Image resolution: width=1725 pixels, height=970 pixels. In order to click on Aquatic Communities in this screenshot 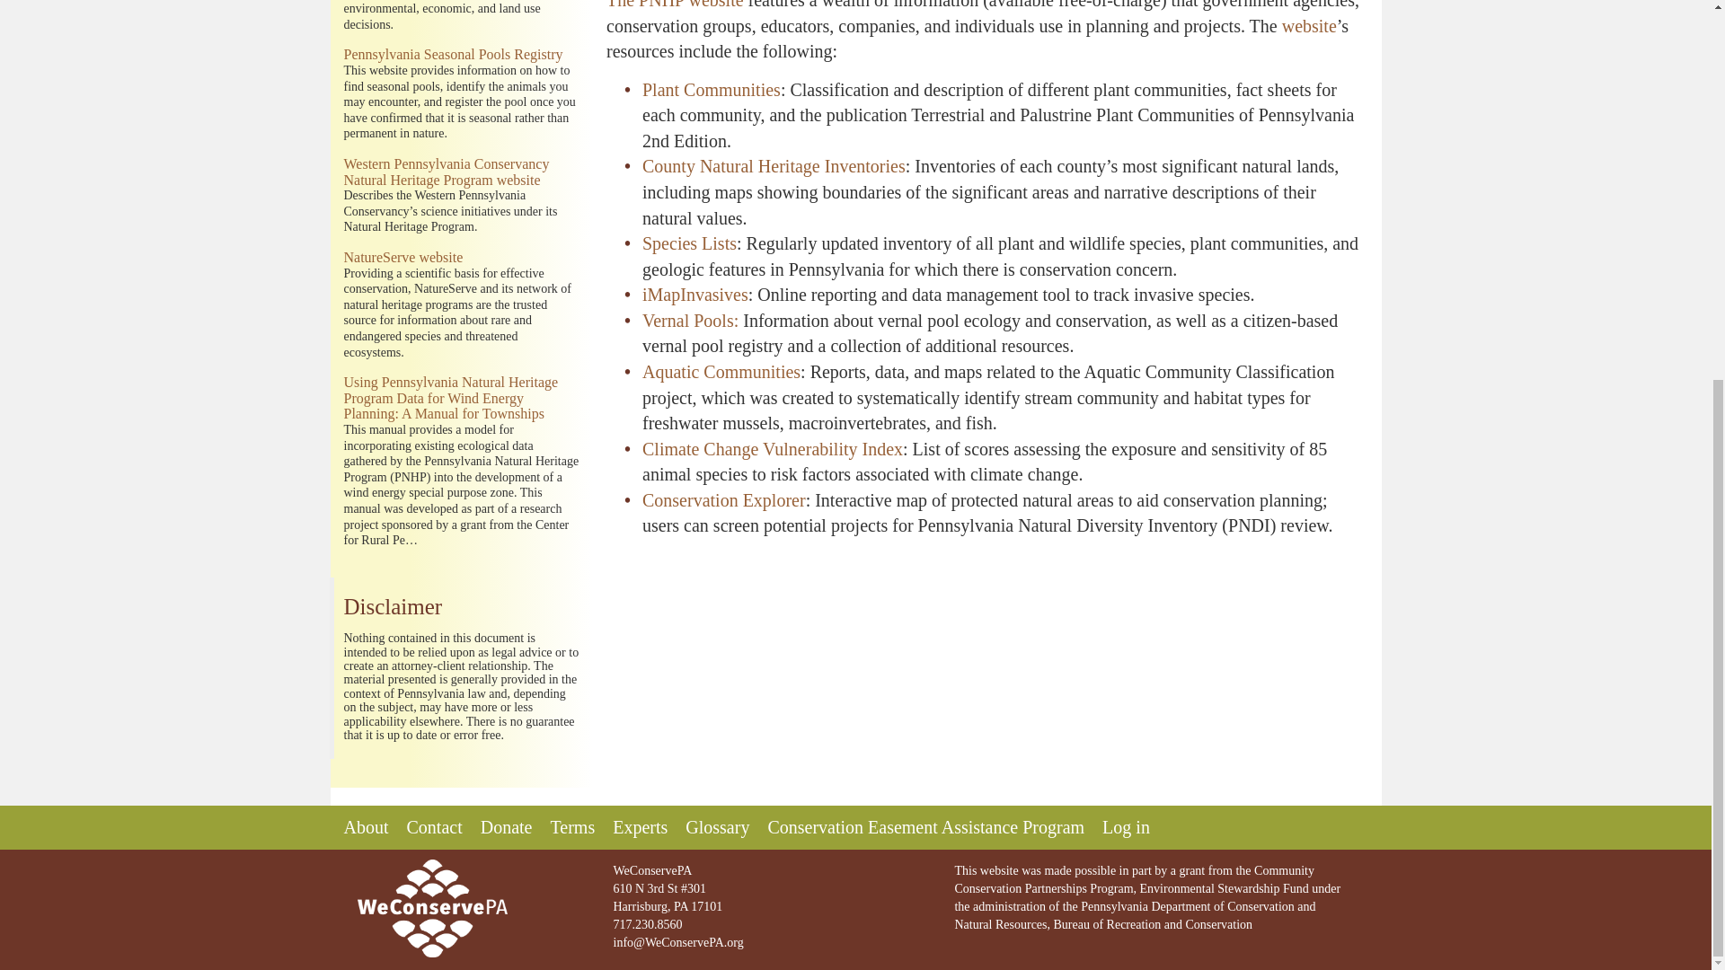, I will do `click(721, 372)`.